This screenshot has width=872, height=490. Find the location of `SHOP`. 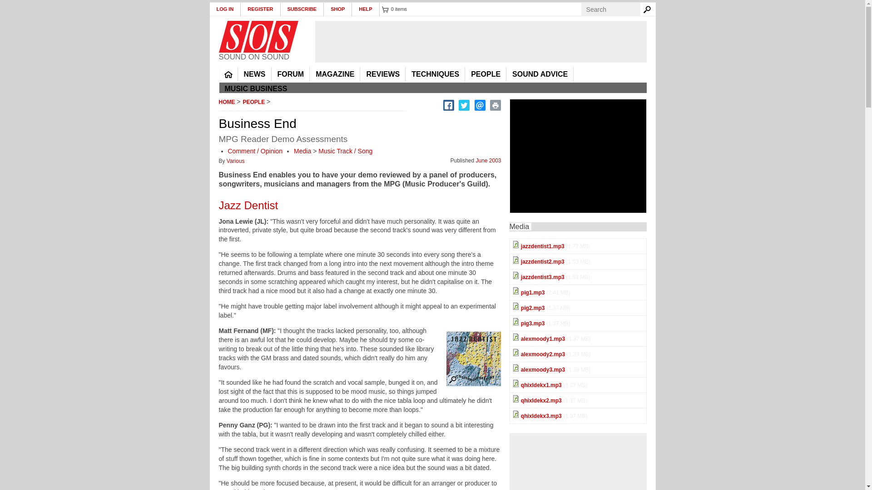

SHOP is located at coordinates (338, 9).